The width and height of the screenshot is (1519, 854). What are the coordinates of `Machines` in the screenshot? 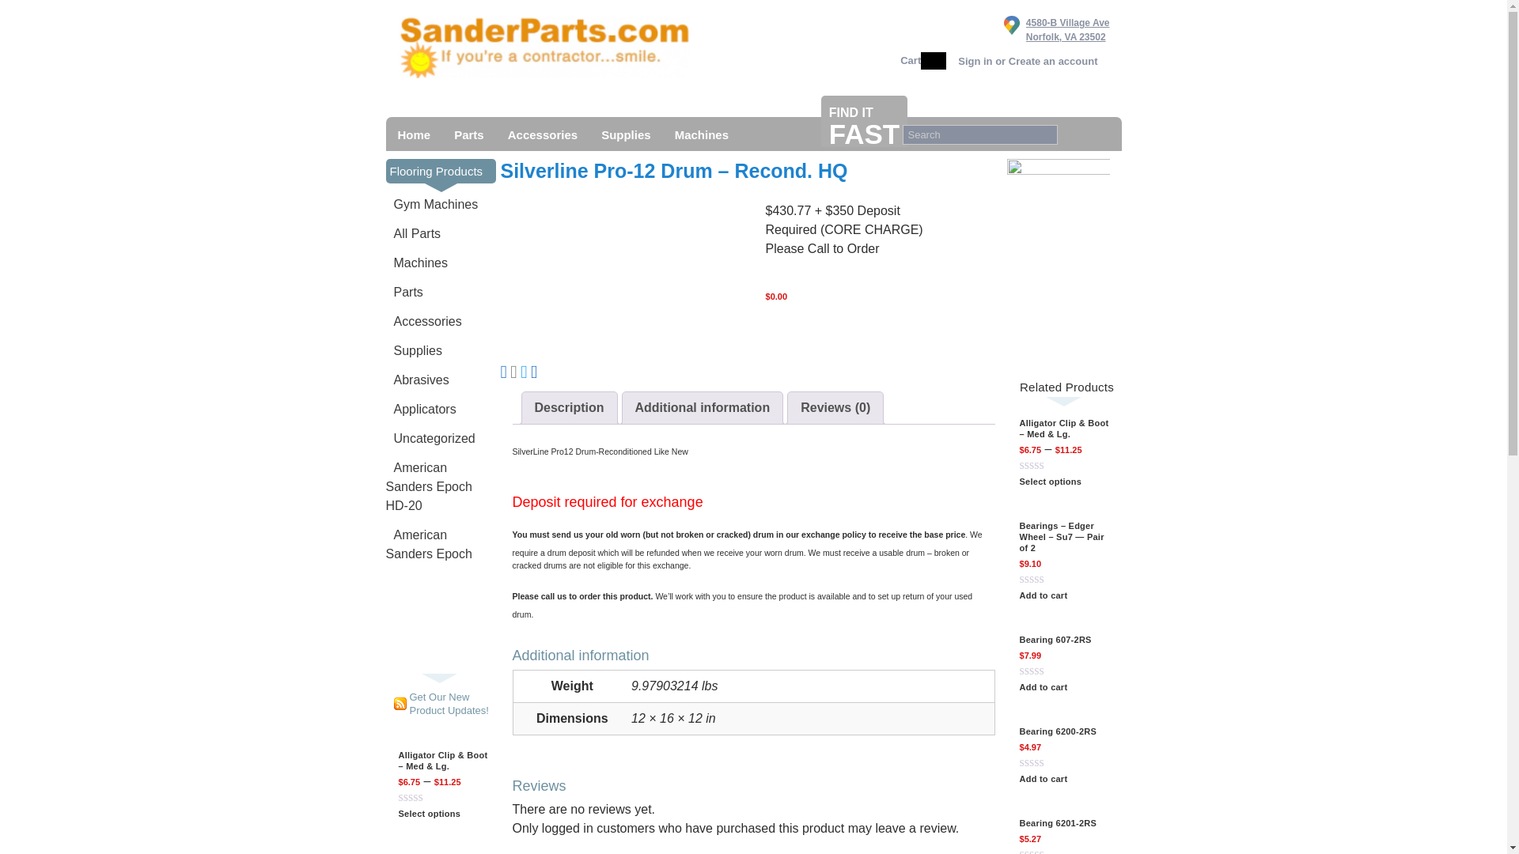 It's located at (701, 134).